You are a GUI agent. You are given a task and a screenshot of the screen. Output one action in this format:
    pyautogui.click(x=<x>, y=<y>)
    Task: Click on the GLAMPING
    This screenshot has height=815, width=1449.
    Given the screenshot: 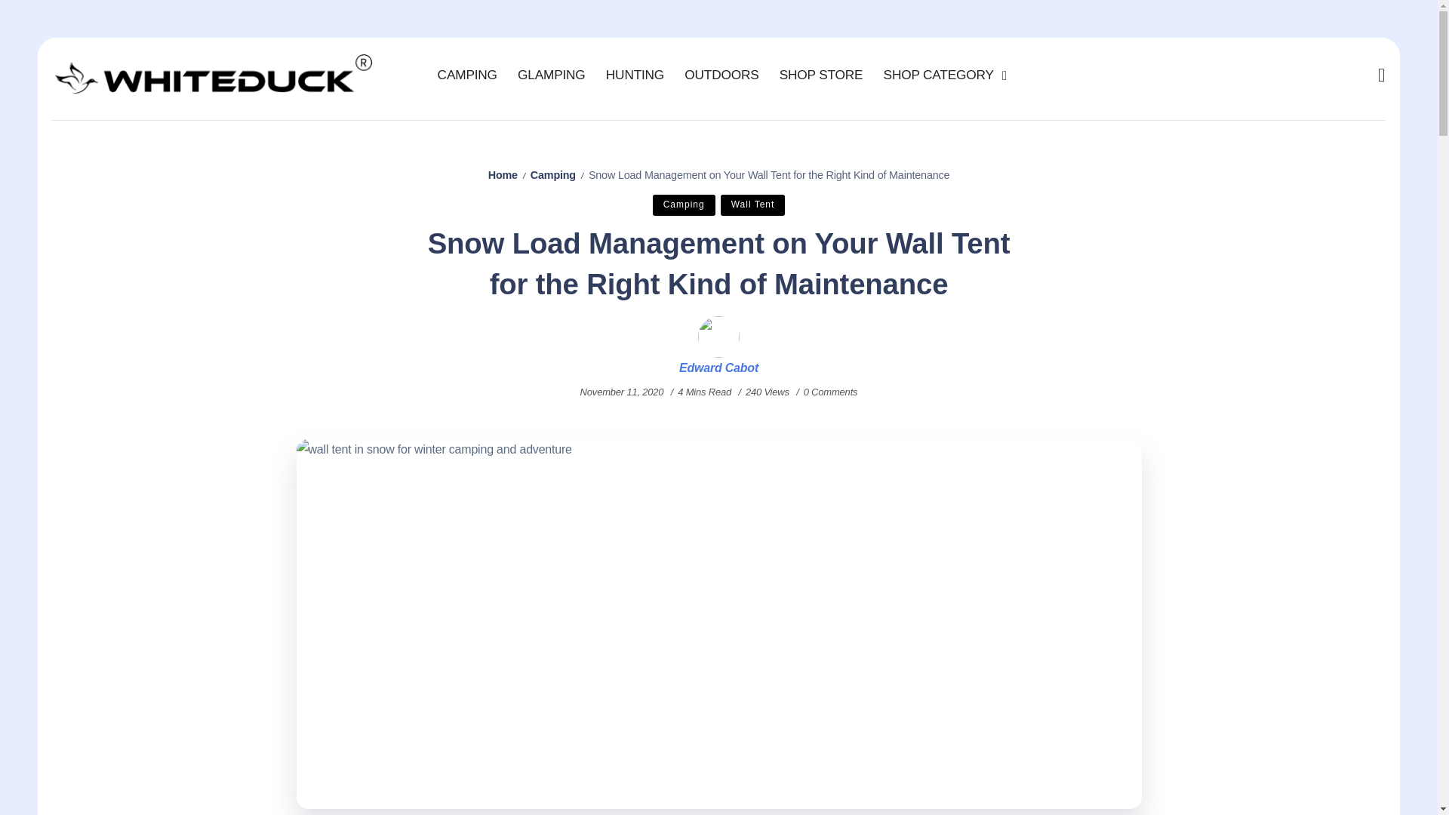 What is the action you would take?
    pyautogui.click(x=551, y=75)
    